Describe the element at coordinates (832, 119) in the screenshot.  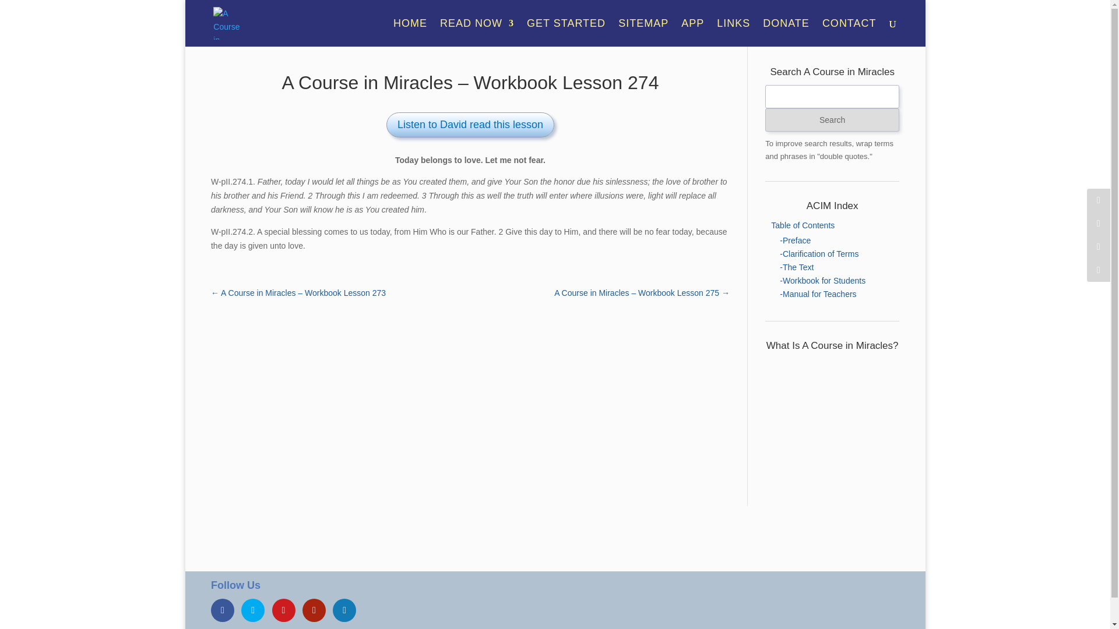
I see `Search` at that location.